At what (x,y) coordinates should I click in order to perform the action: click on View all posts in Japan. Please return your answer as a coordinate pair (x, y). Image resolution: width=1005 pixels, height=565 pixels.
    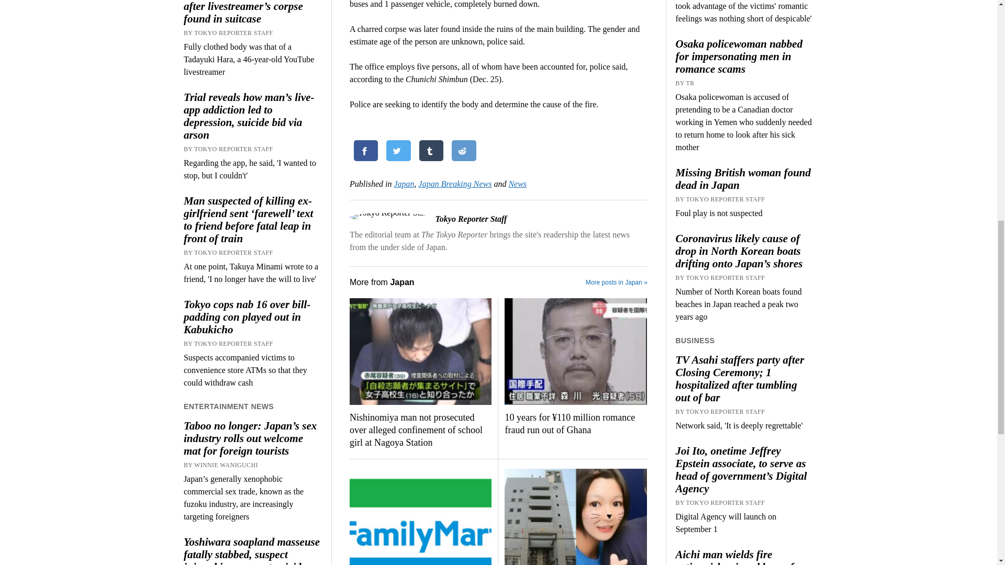
    Looking at the image, I should click on (404, 184).